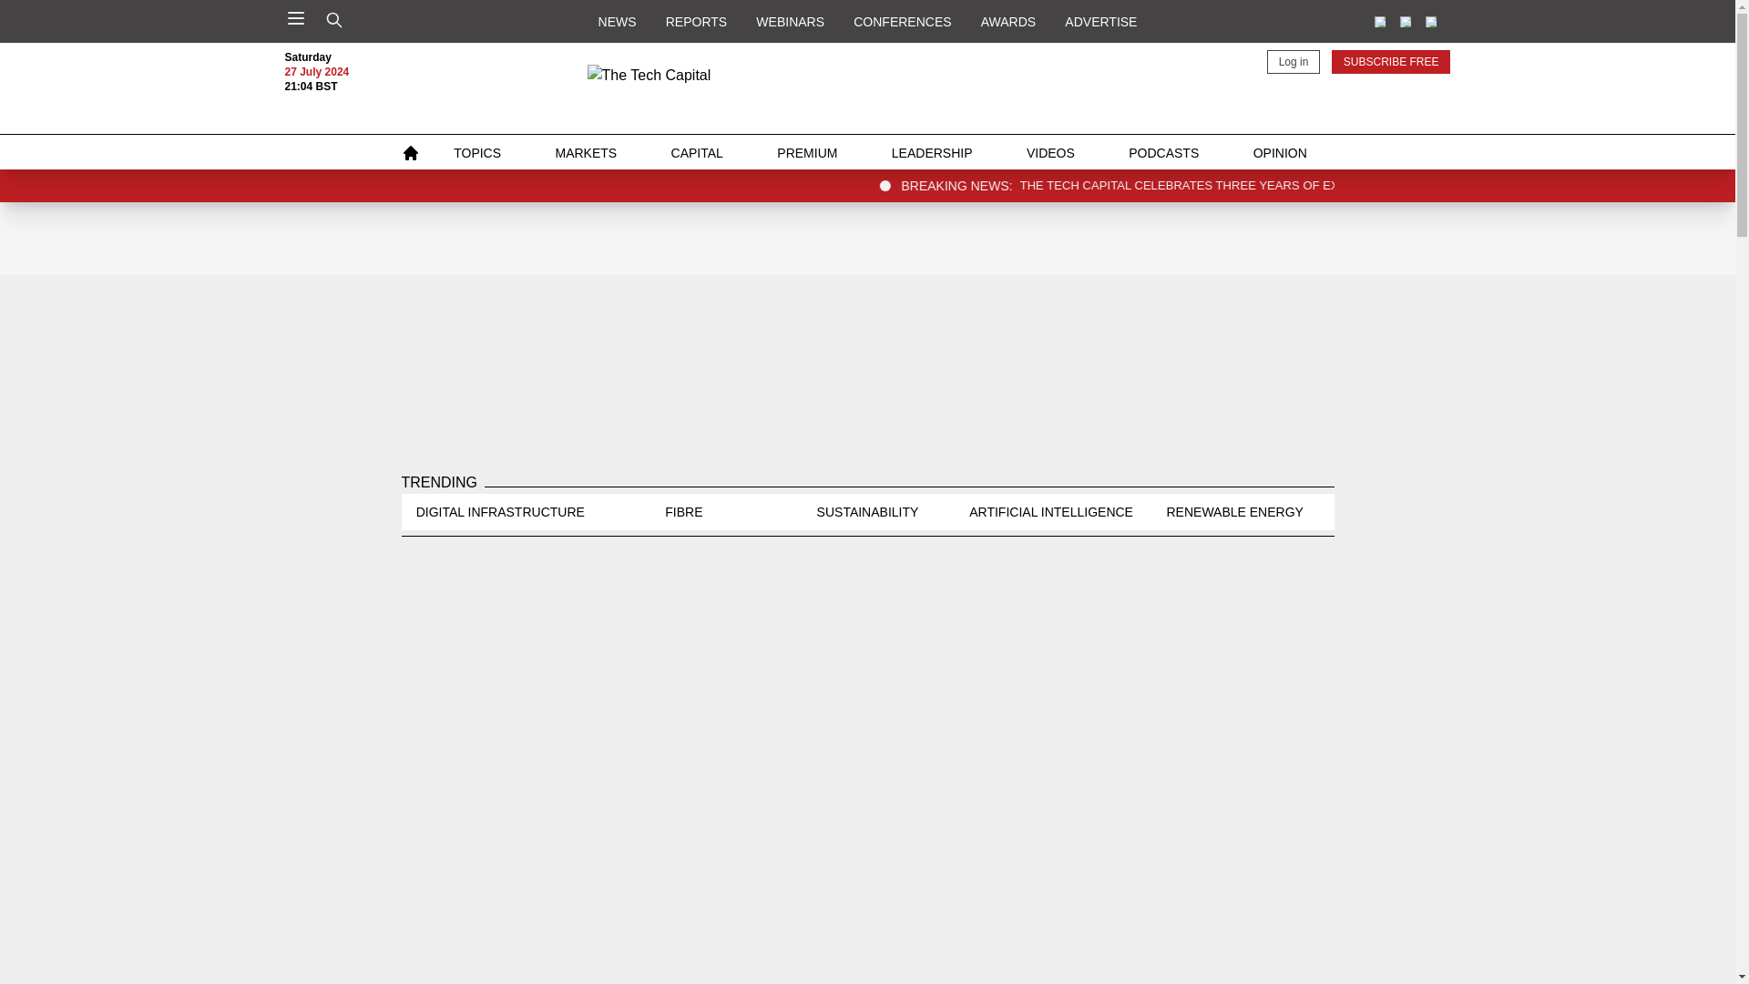 The image size is (1749, 984). Describe the element at coordinates (1379, 22) in the screenshot. I see `Connect on LinkedIn` at that location.